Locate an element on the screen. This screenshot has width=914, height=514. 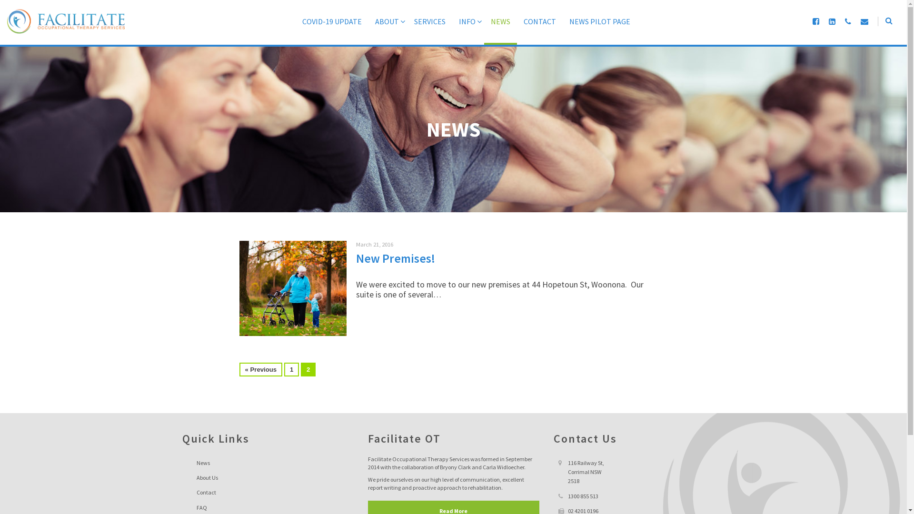
NEWS PILOT PAGE is located at coordinates (600, 30).